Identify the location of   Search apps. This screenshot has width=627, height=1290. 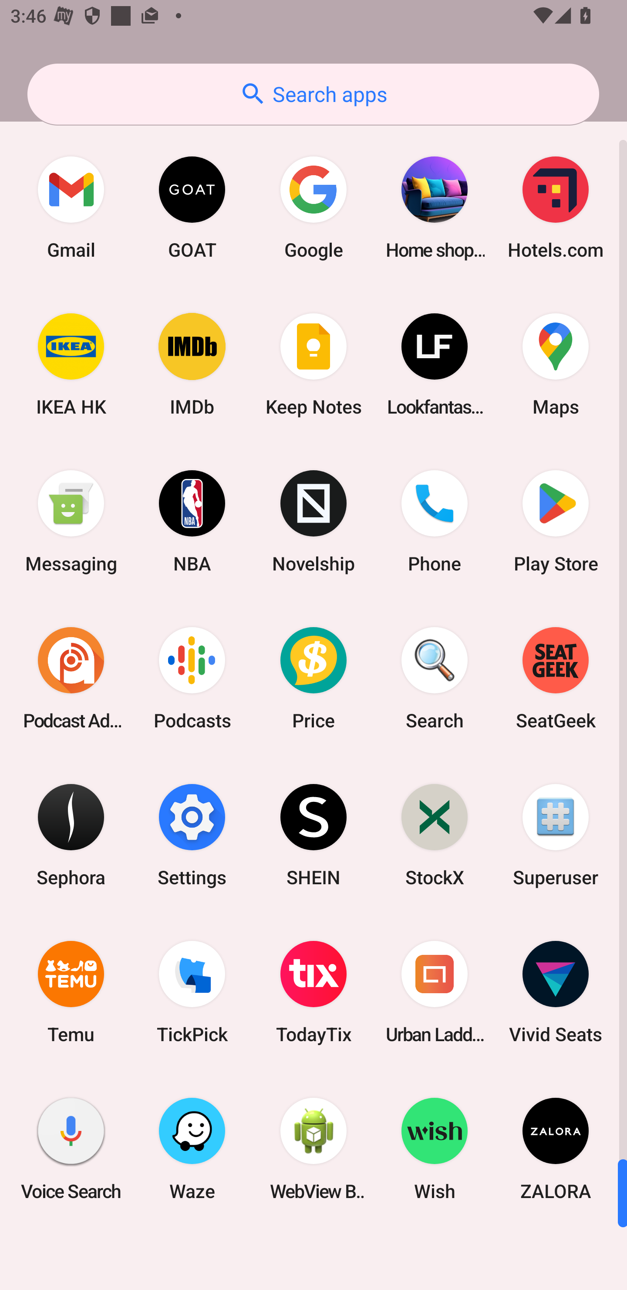
(313, 94).